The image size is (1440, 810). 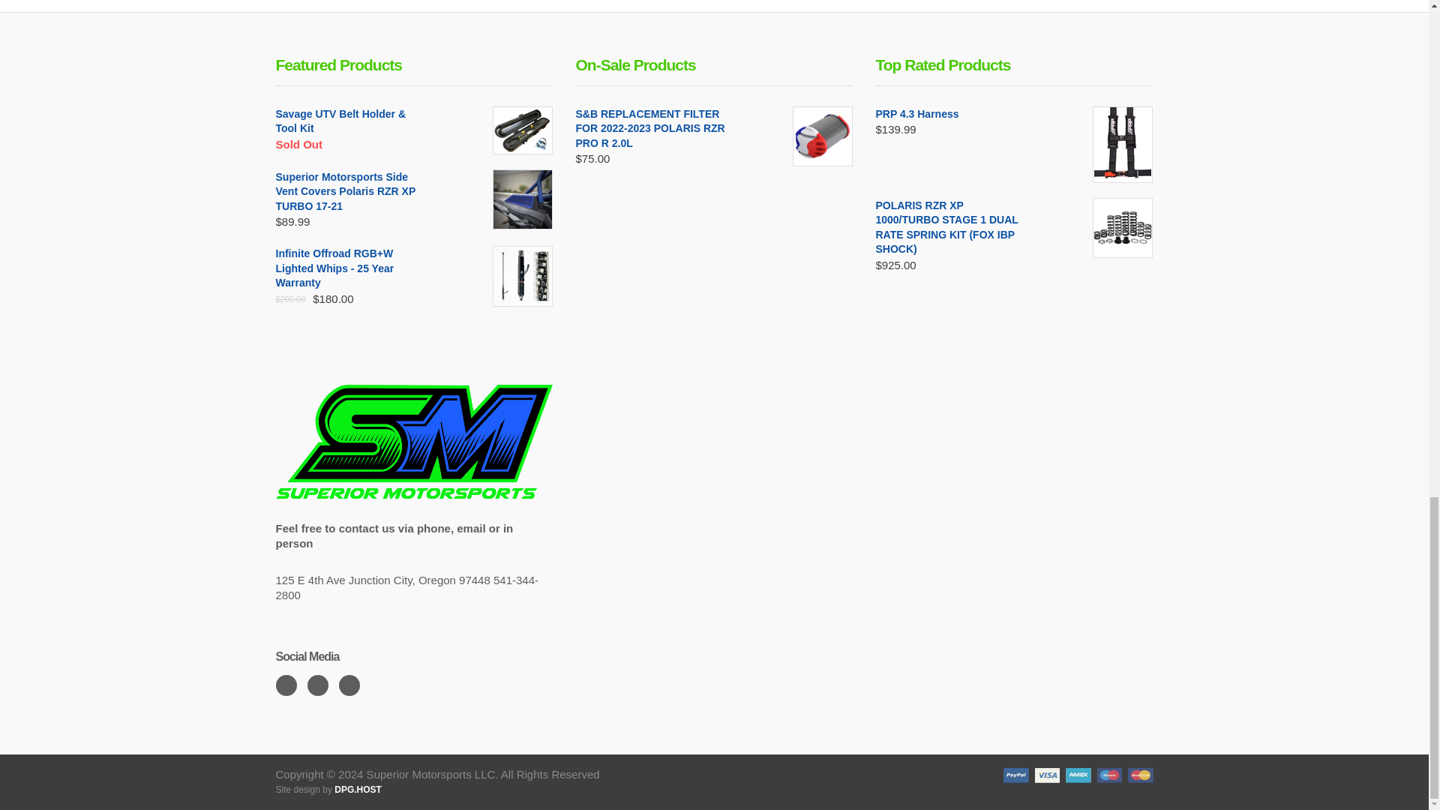 What do you see at coordinates (414, 440) in the screenshot?
I see `Superior Motorsport` at bounding box center [414, 440].